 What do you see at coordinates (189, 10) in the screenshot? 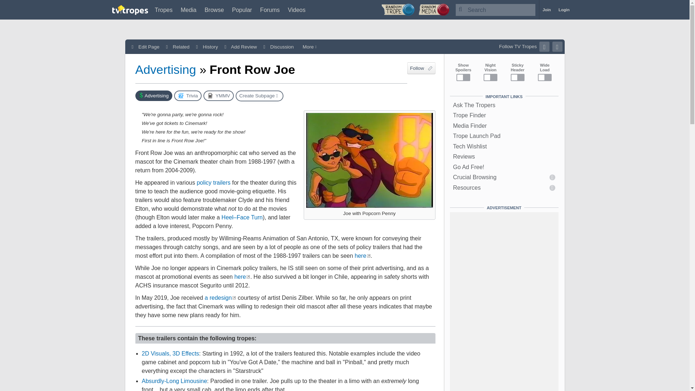
I see `Media` at bounding box center [189, 10].